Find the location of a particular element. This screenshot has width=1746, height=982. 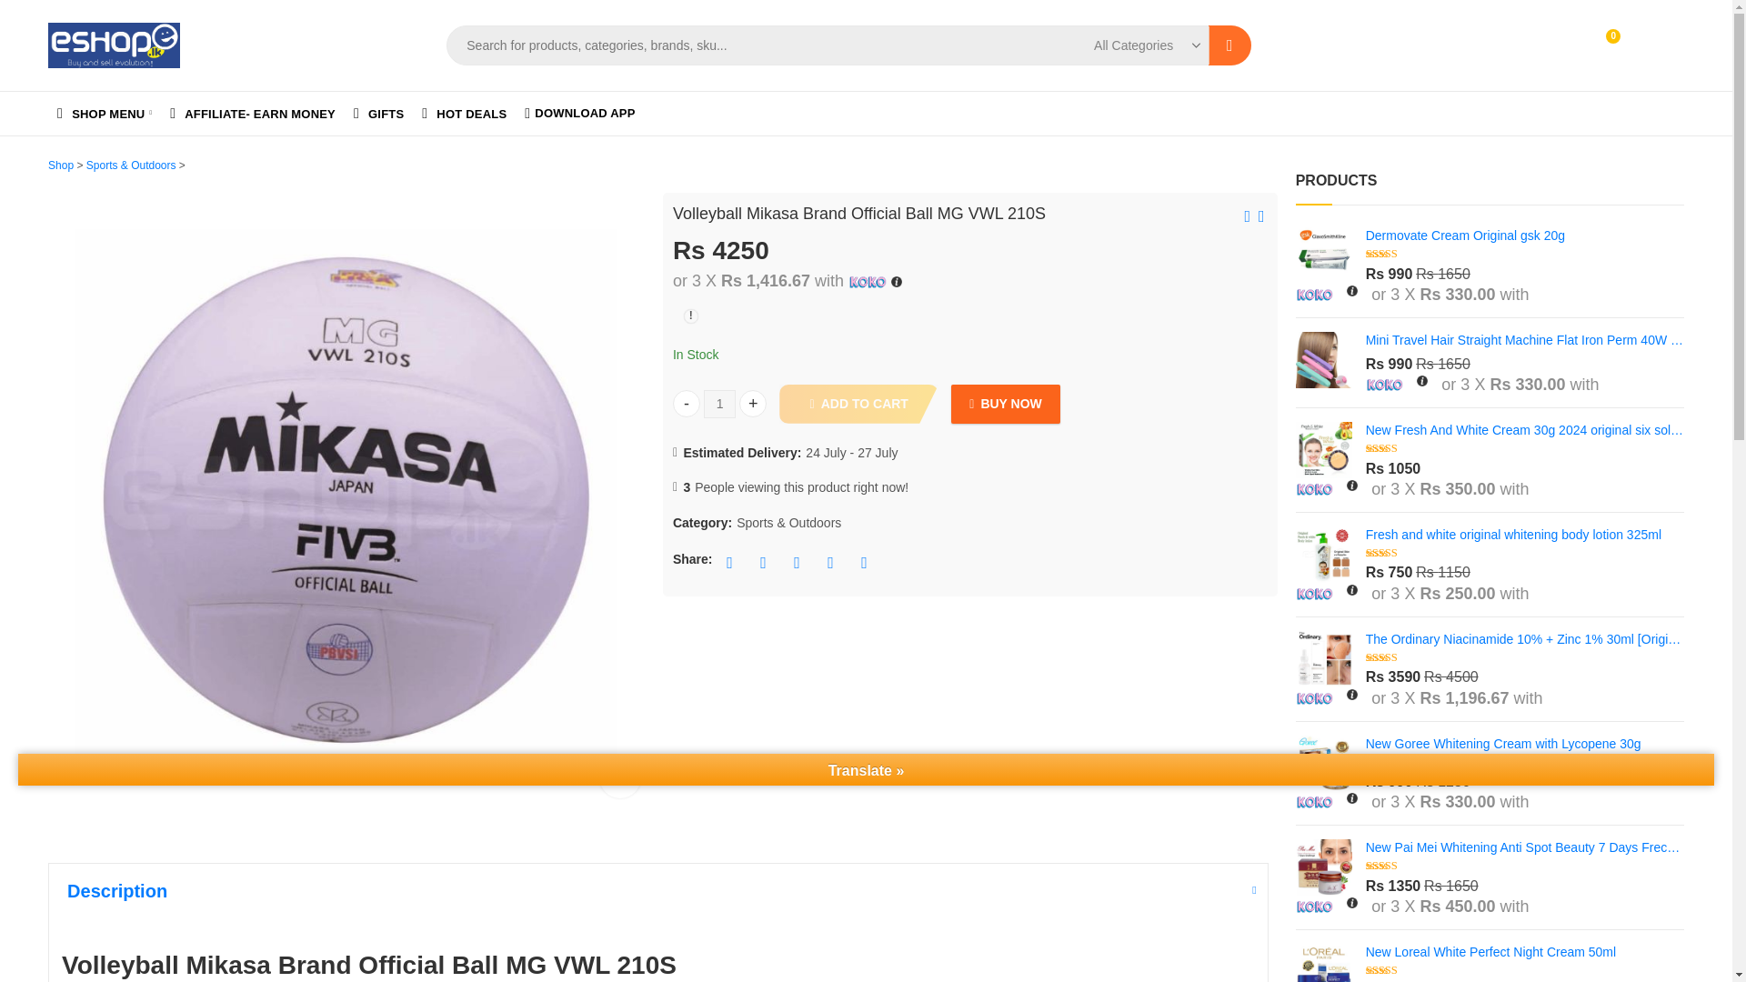

Qty is located at coordinates (619, 777).